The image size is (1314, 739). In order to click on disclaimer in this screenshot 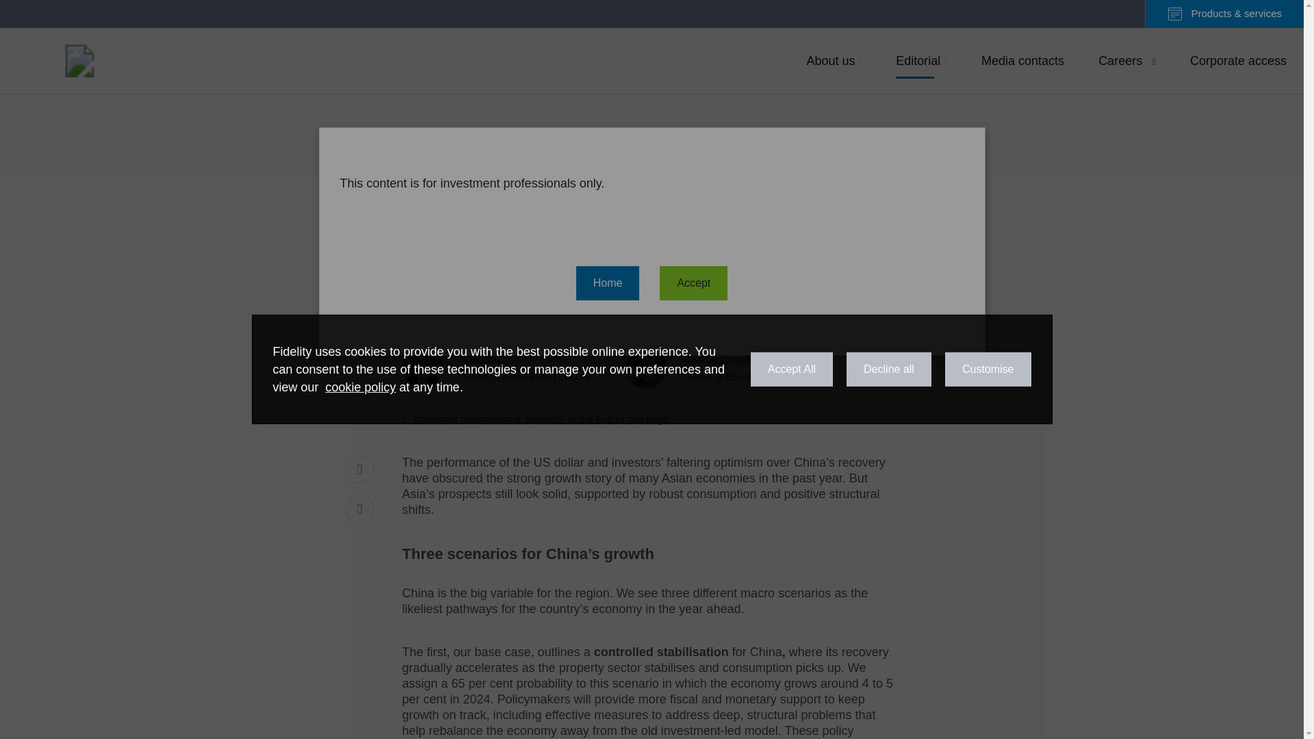, I will do `click(505, 368)`.